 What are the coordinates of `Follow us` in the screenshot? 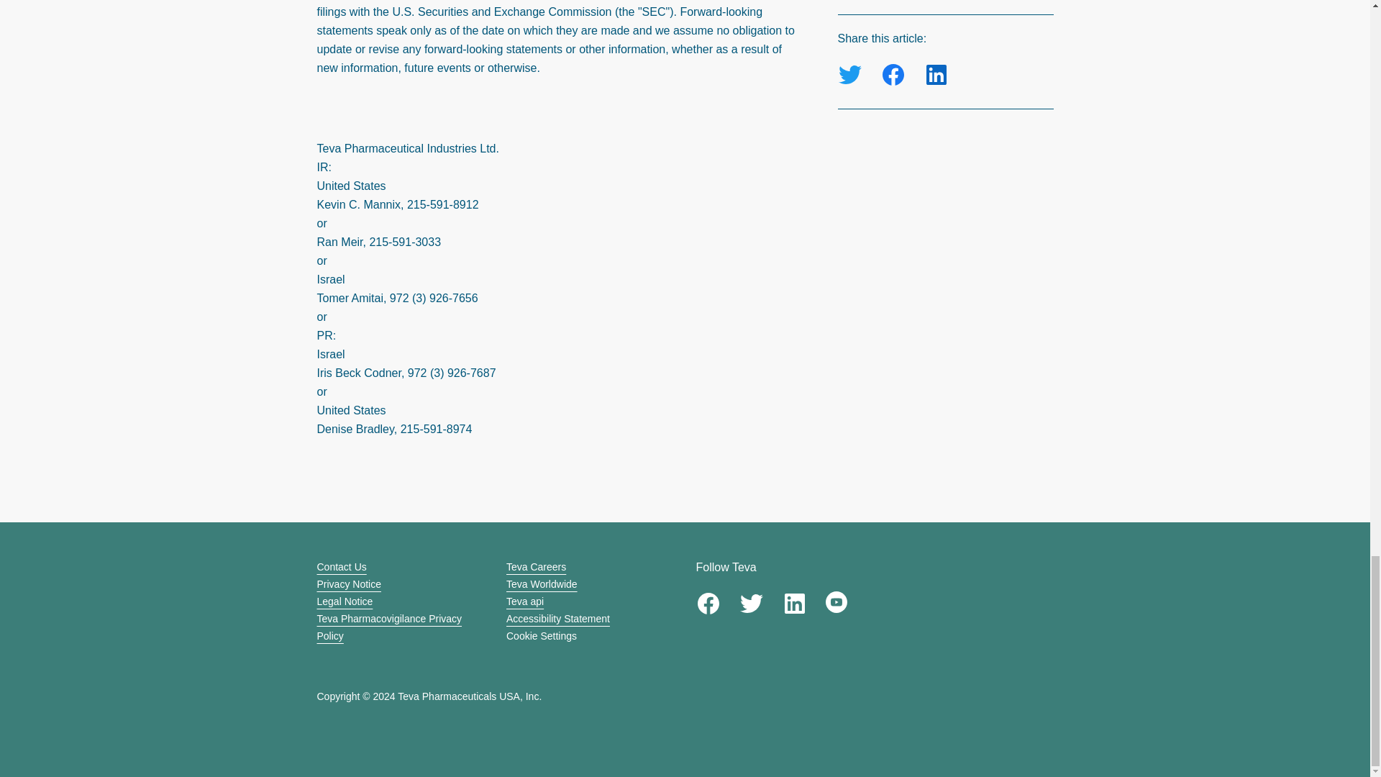 It's located at (708, 603).